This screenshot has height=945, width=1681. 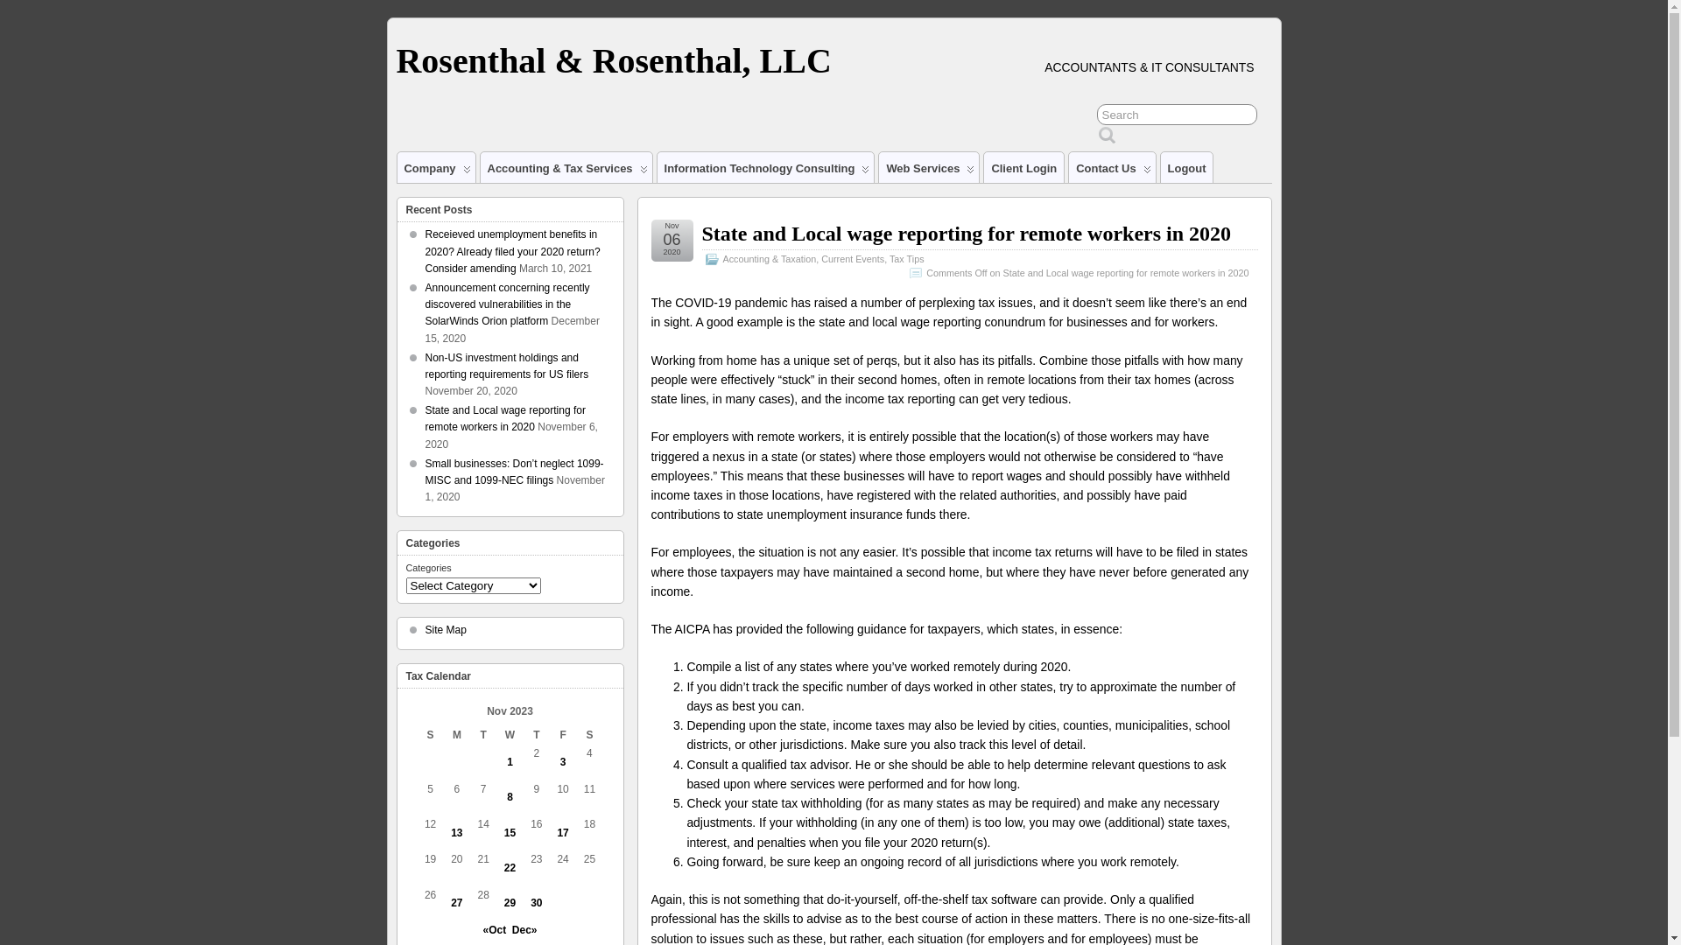 What do you see at coordinates (566, 168) in the screenshot?
I see ` Accounting & Tax Services` at bounding box center [566, 168].